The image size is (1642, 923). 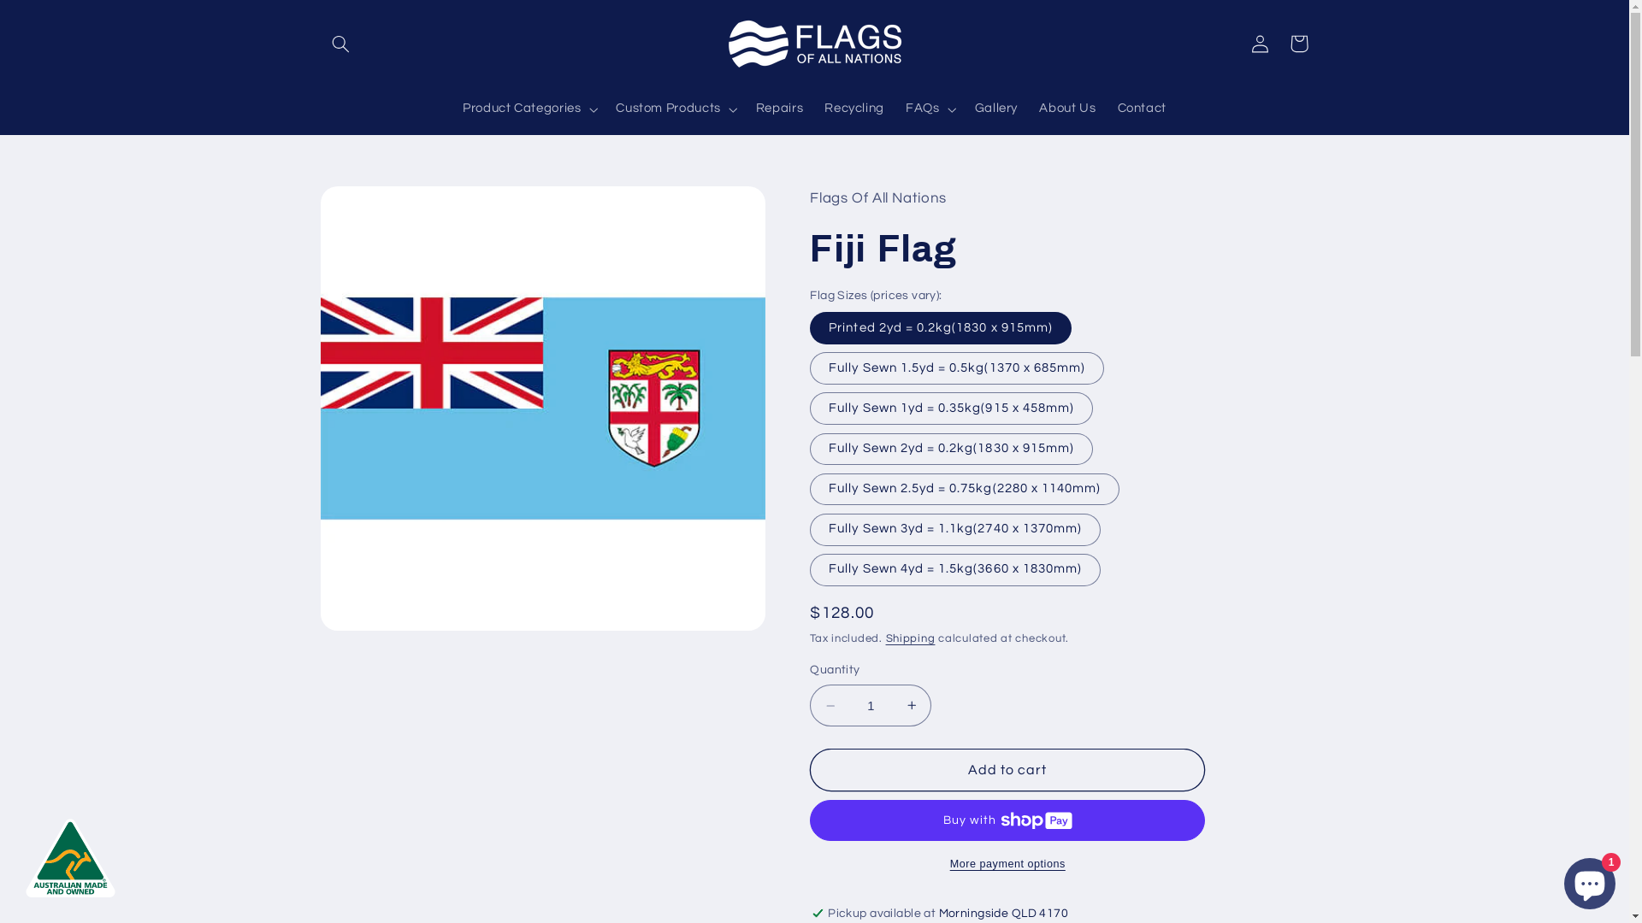 What do you see at coordinates (911, 639) in the screenshot?
I see `Shipping` at bounding box center [911, 639].